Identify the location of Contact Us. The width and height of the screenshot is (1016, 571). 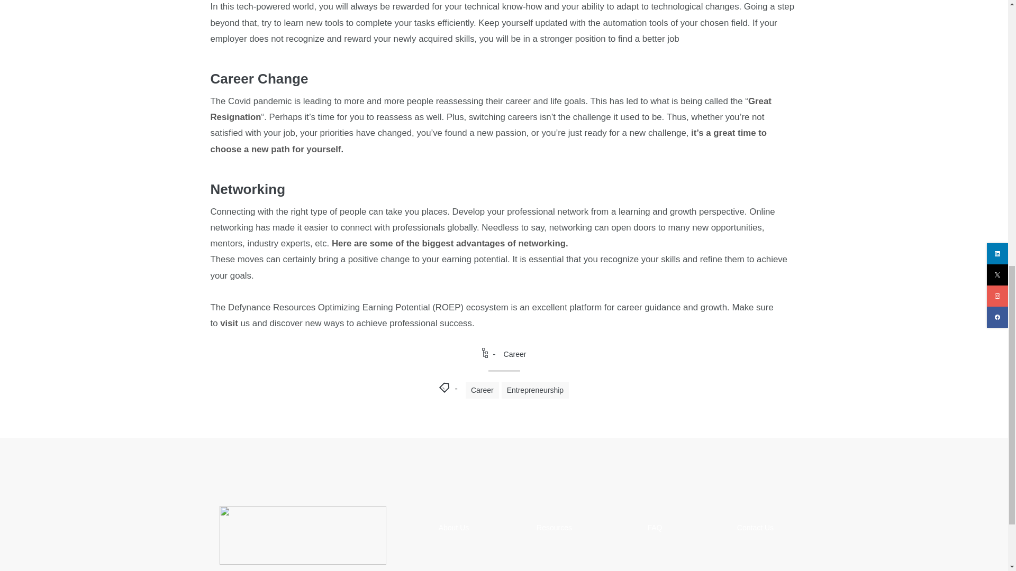
(755, 528).